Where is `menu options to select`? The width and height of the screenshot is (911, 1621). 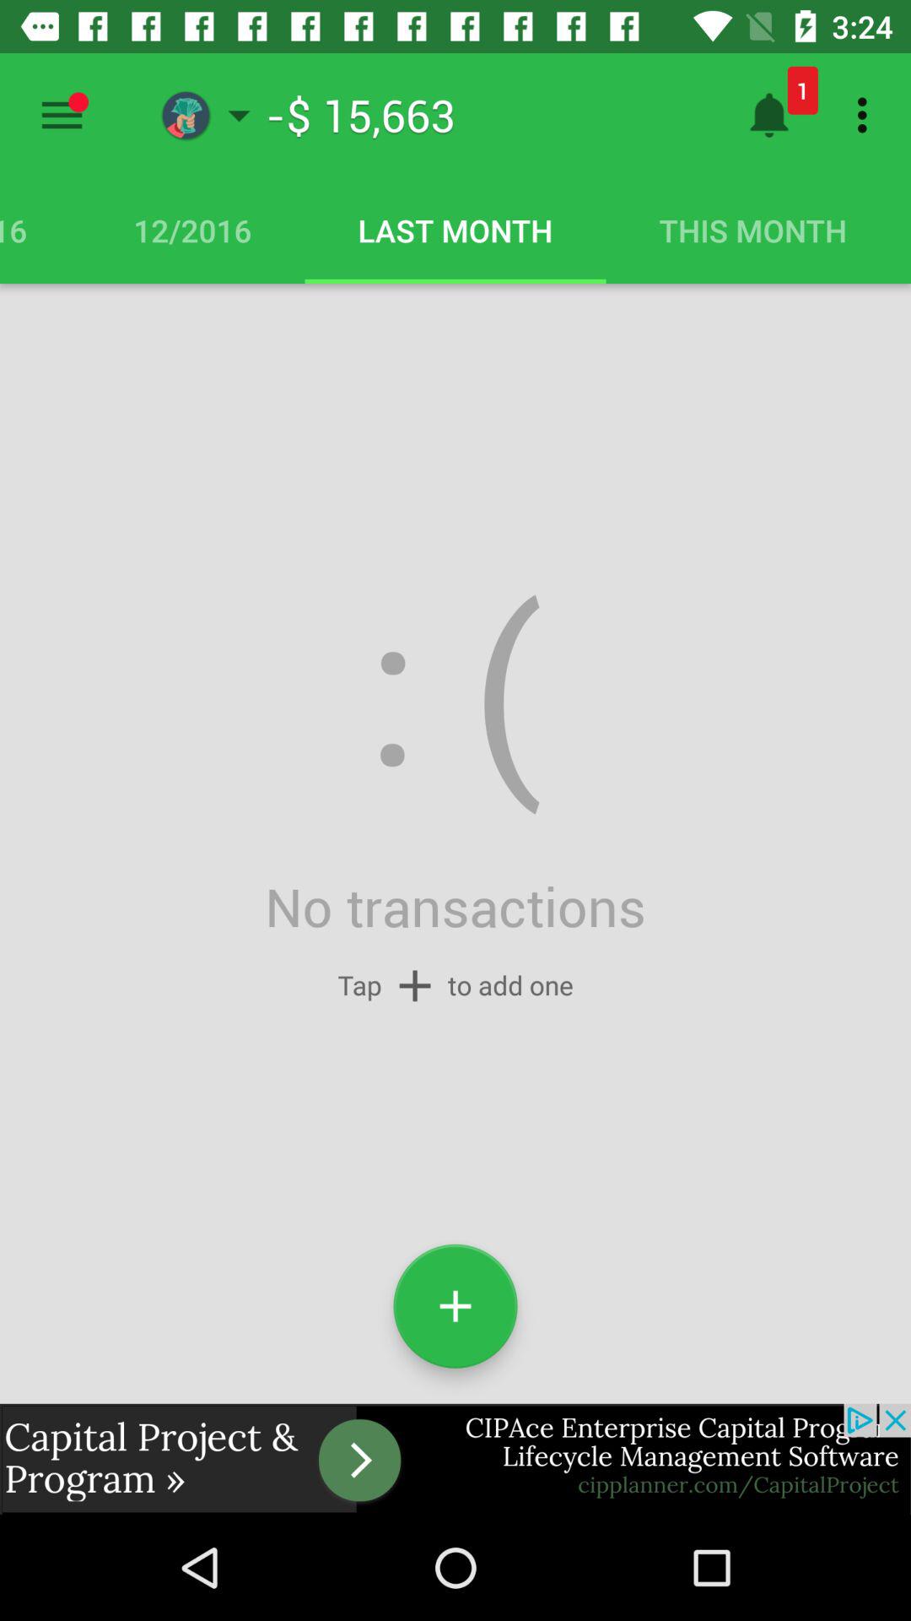 menu options to select is located at coordinates (62, 115).